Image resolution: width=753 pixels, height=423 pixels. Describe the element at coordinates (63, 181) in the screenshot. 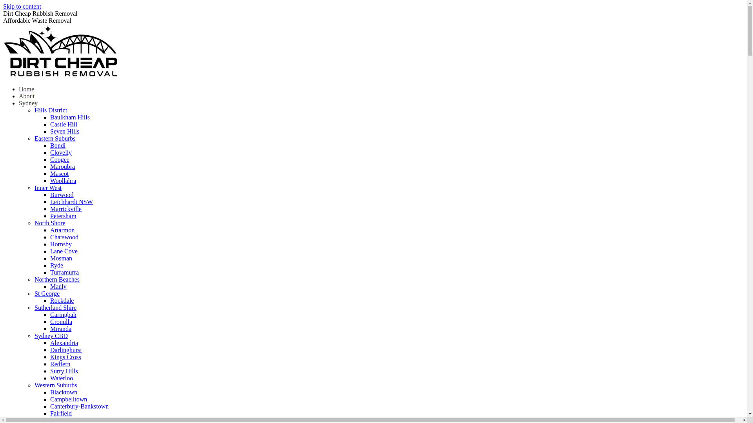

I see `Woollahra` at that location.